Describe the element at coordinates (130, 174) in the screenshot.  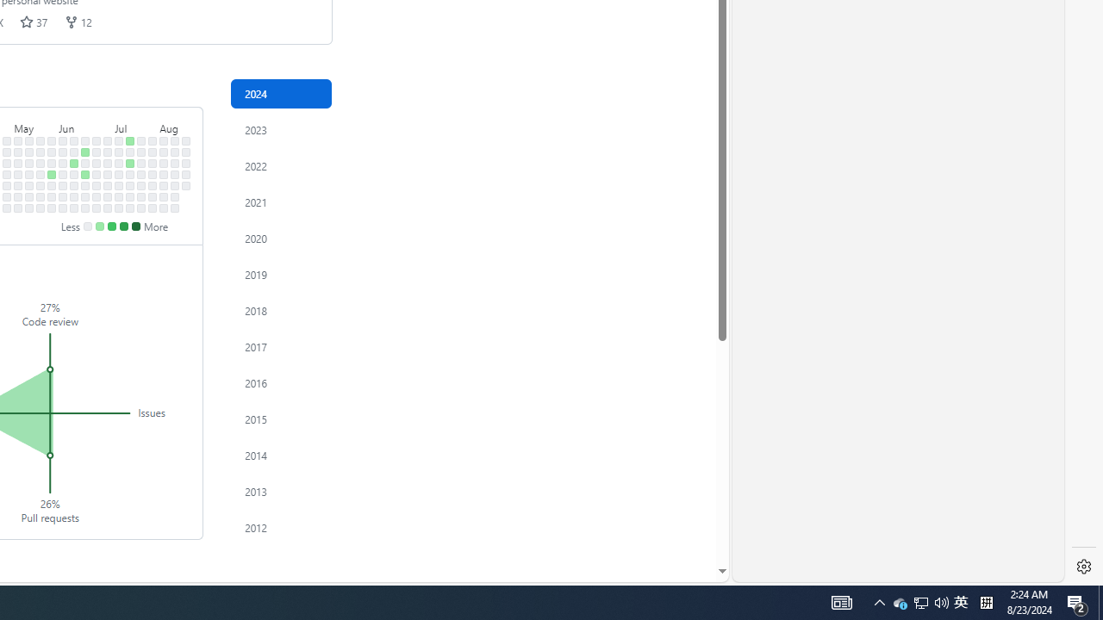
I see `No contributions on July 17th.` at that location.